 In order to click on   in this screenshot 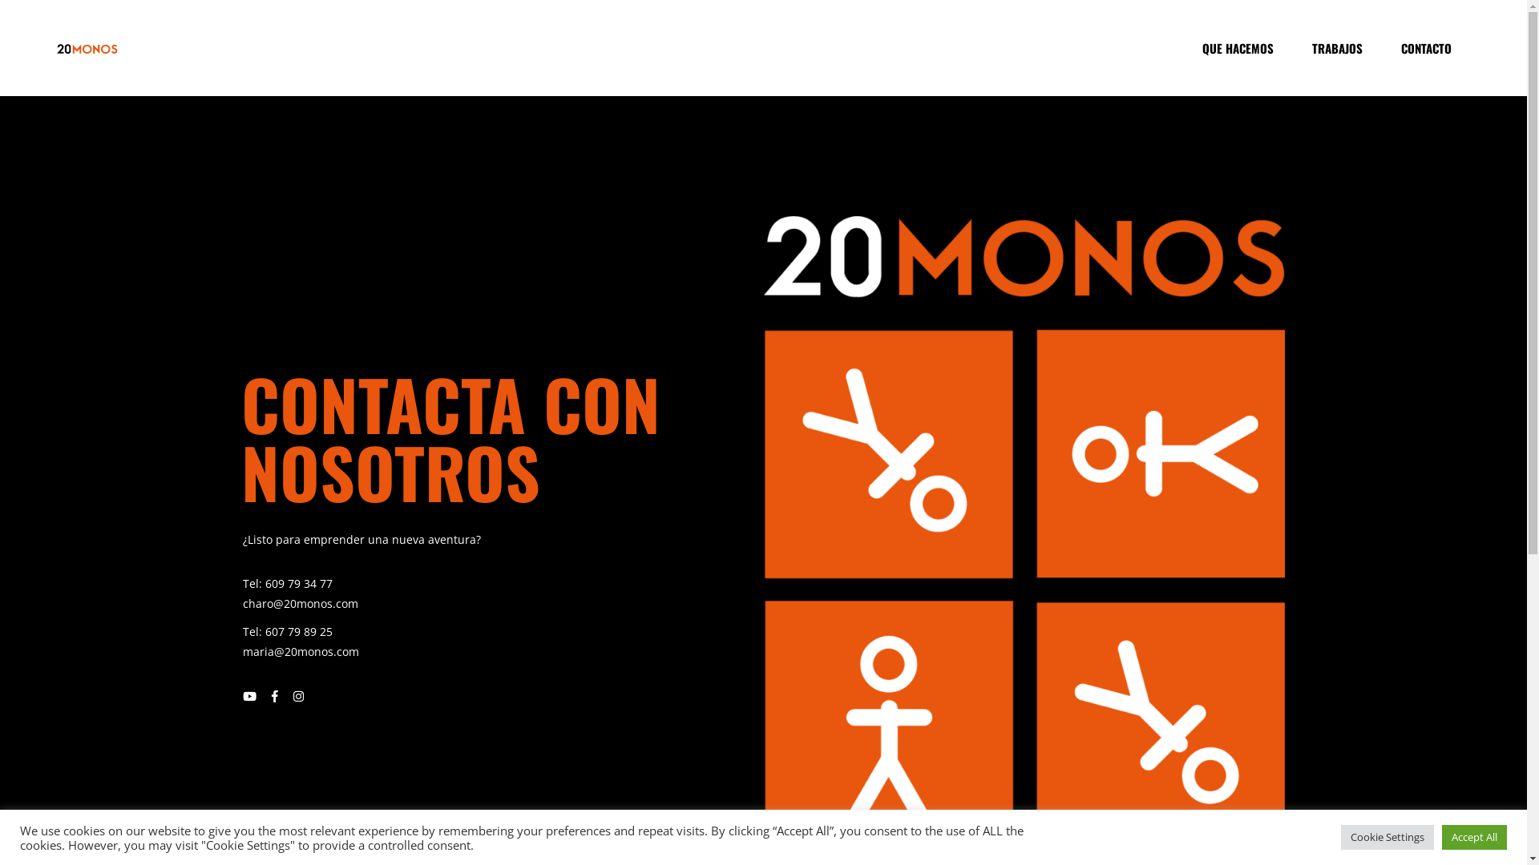, I will do `click(263, 583)`.